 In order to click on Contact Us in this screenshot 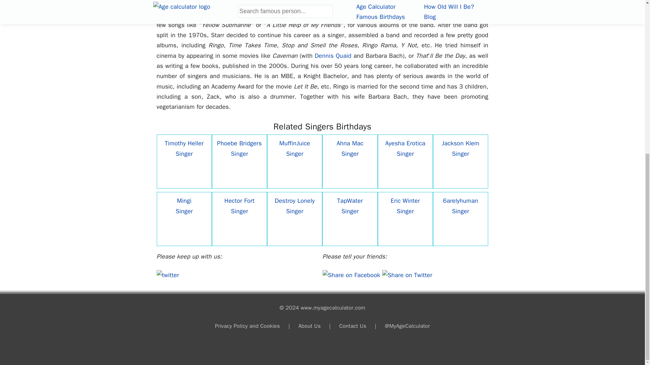, I will do `click(353, 326)`.